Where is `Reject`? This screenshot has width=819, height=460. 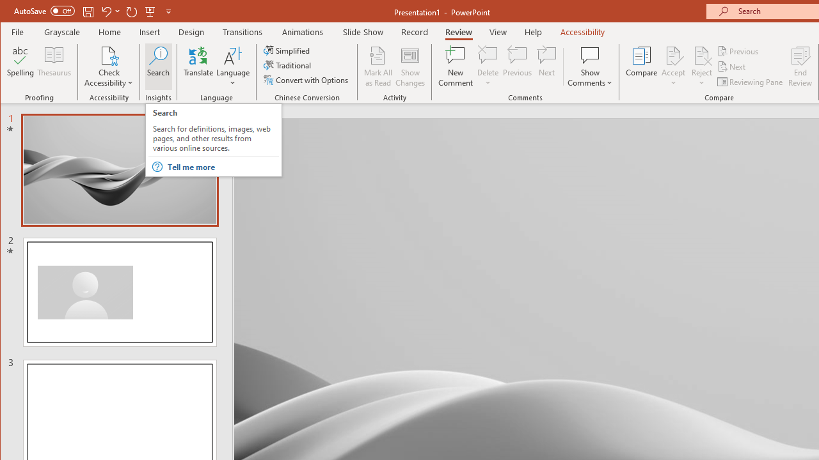
Reject is located at coordinates (701, 66).